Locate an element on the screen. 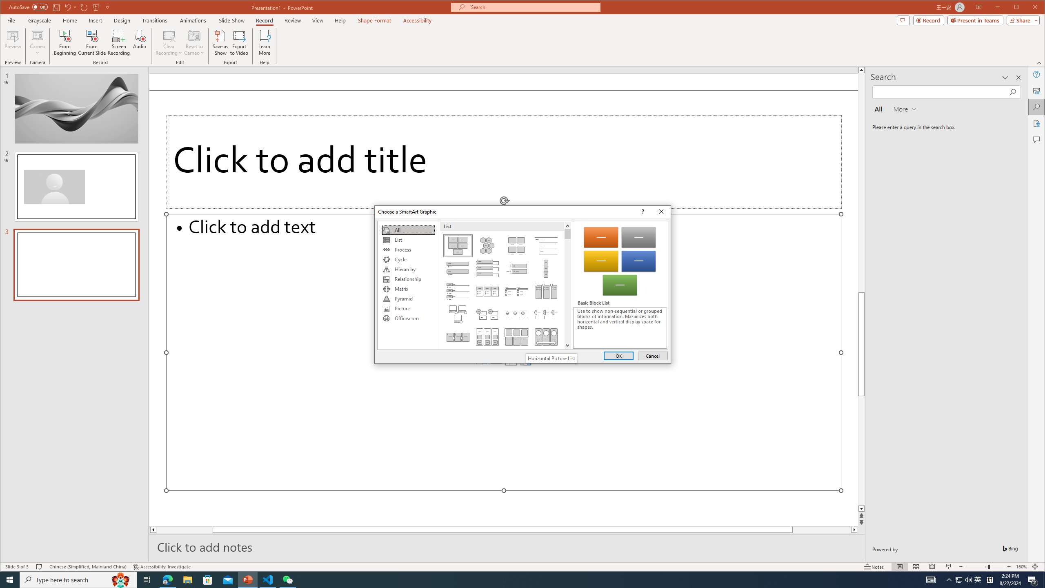  Detailed Process is located at coordinates (458, 337).